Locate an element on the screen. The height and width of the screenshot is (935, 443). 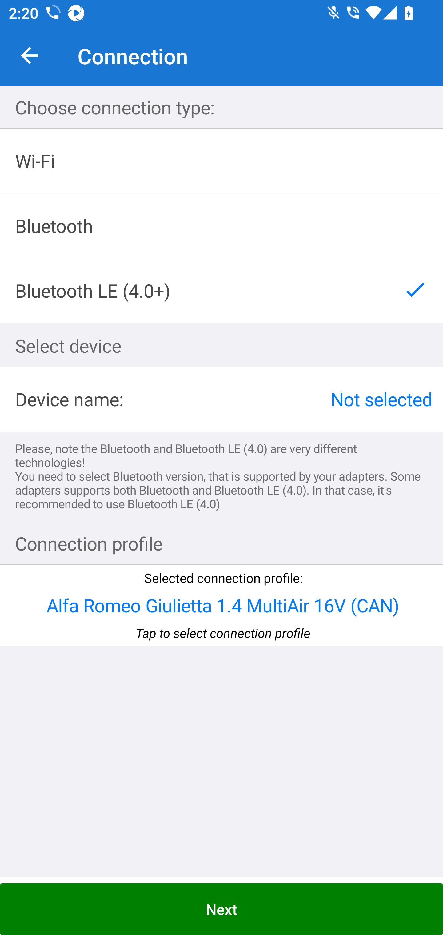
Device name: Not selected is located at coordinates (221, 399).